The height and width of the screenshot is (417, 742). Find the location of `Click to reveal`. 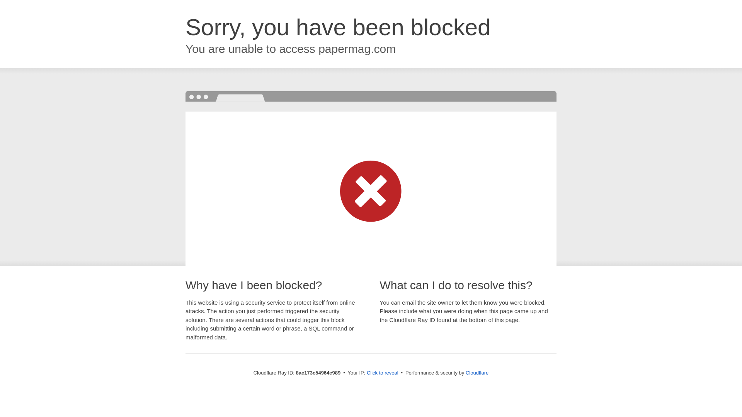

Click to reveal is located at coordinates (383, 373).